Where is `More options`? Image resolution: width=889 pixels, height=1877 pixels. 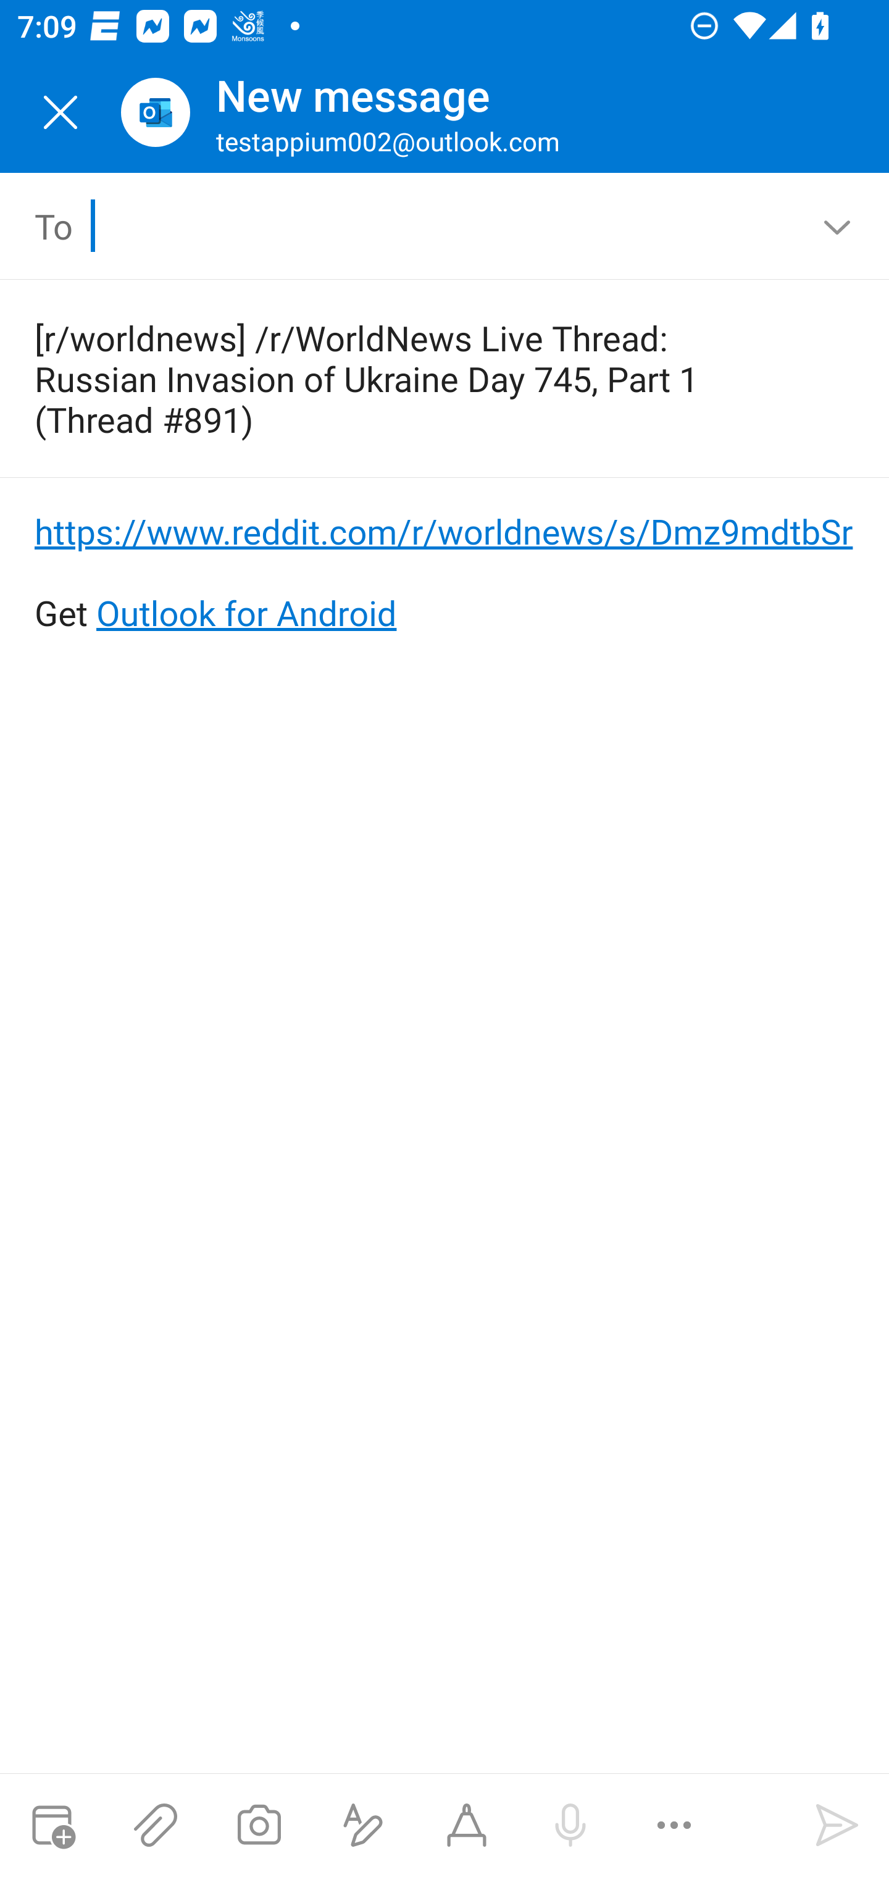
More options is located at coordinates (674, 1825).